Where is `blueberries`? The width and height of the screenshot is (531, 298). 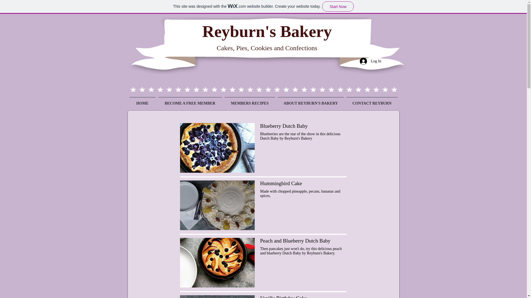 blueberries is located at coordinates (217, 148).